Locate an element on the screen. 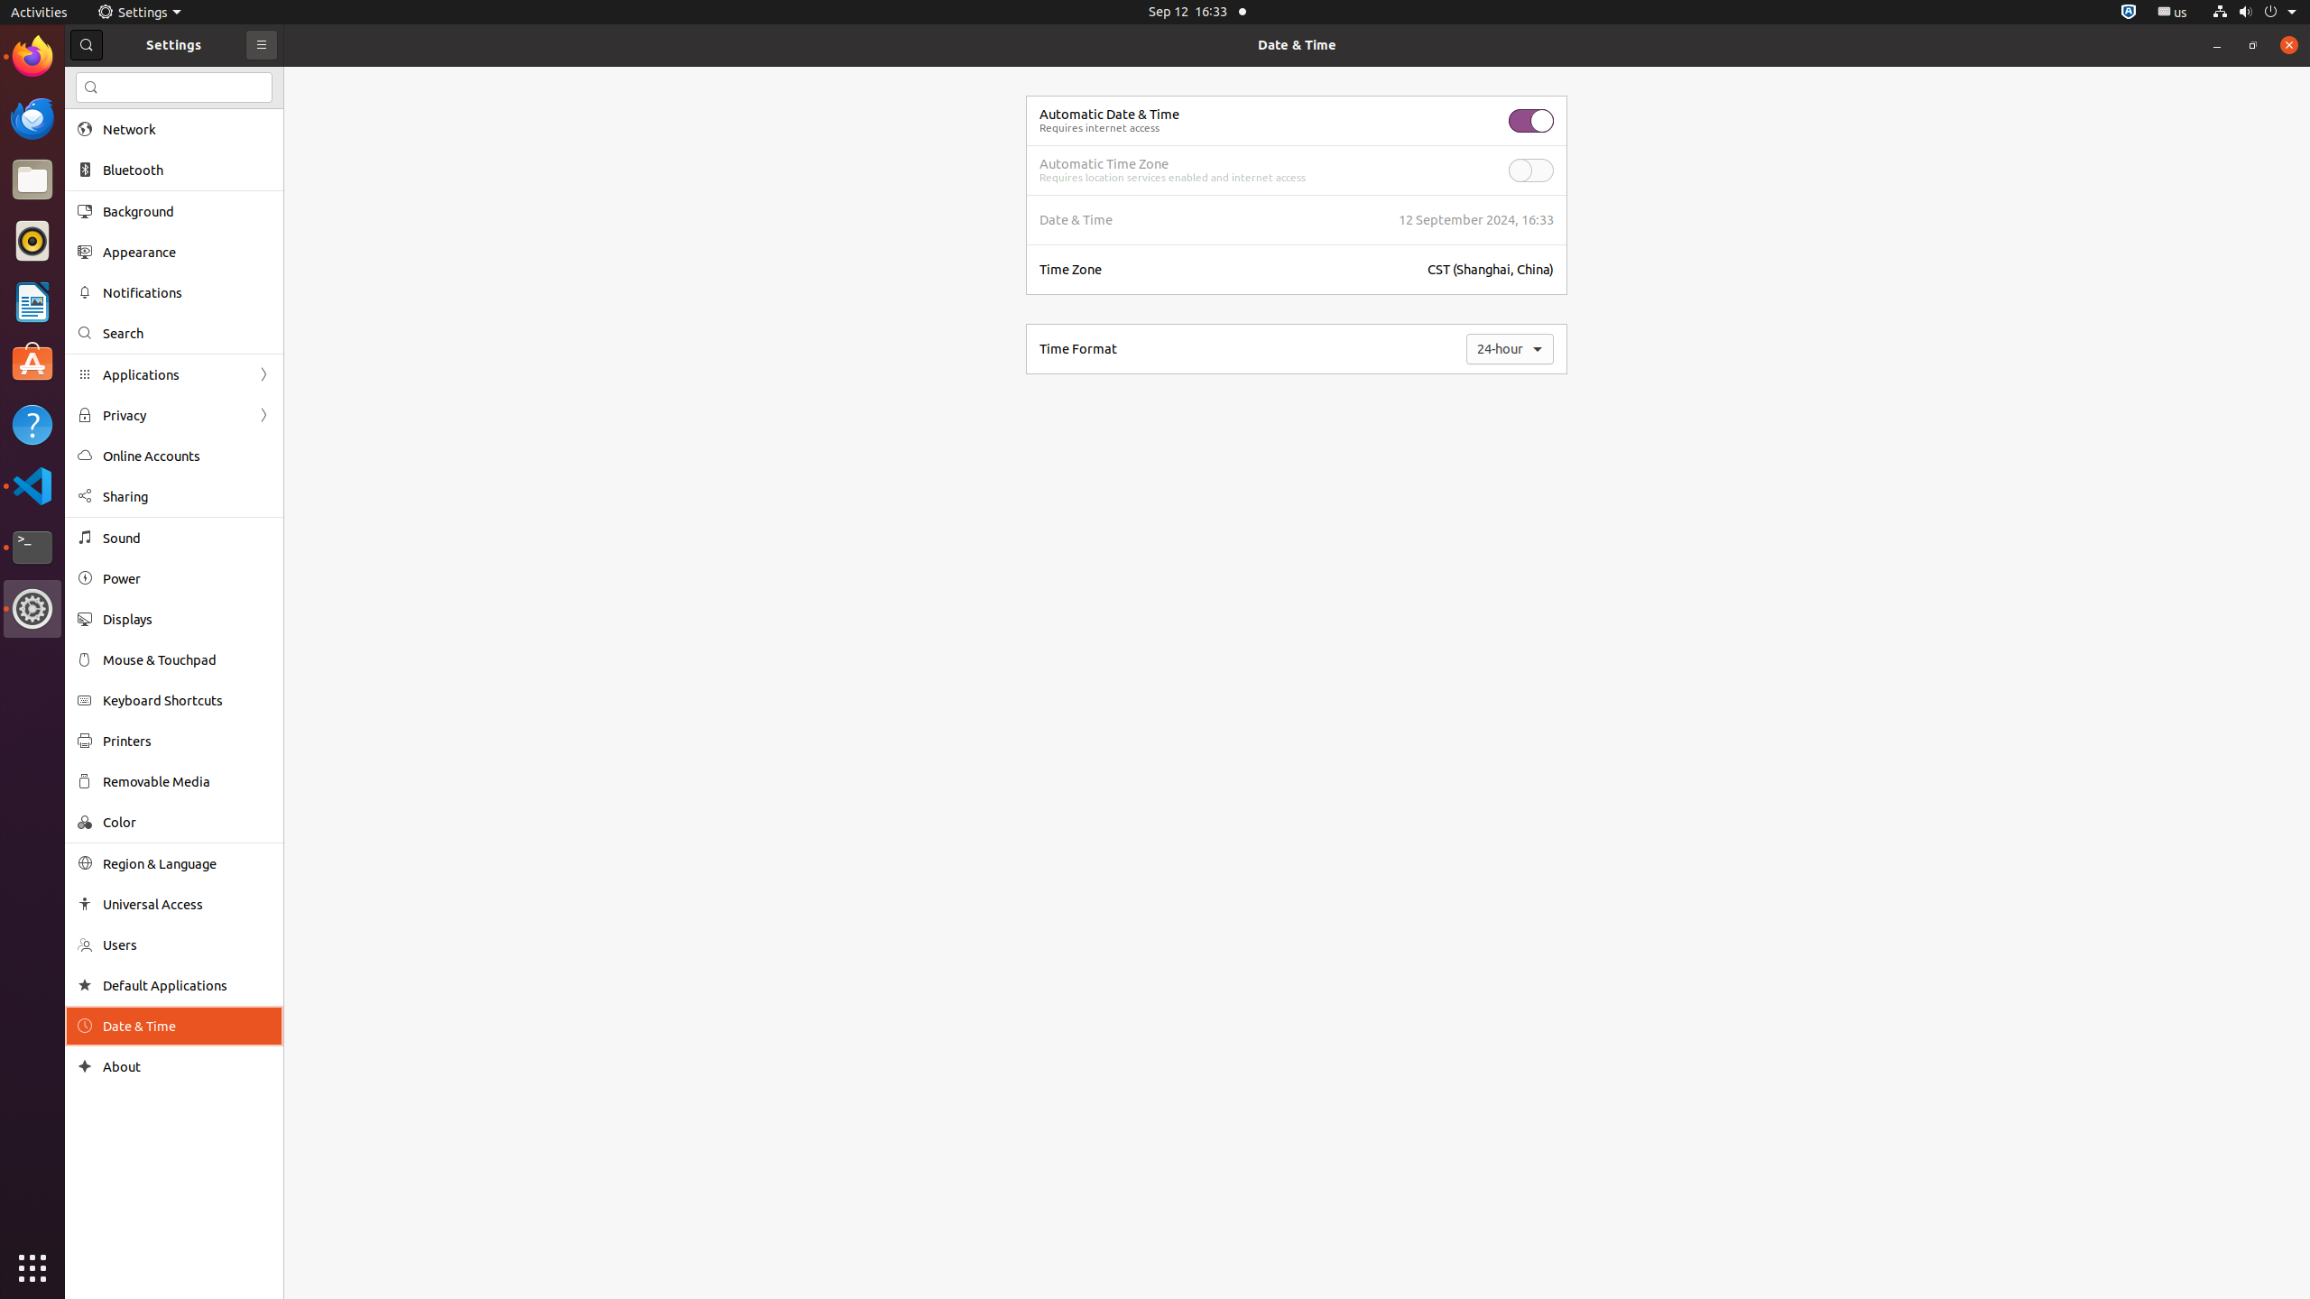 The height and width of the screenshot is (1299, 2310). Bluetooth is located at coordinates (187, 170).